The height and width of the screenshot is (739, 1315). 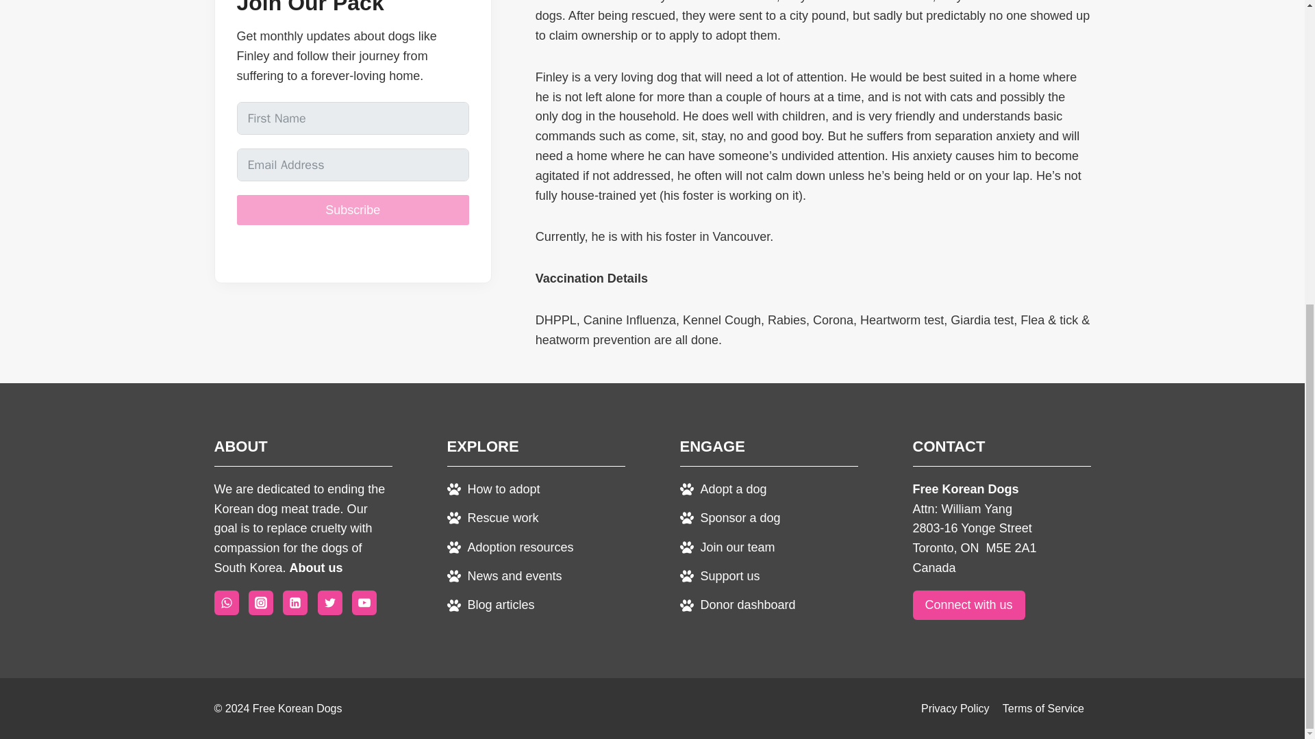 What do you see at coordinates (492, 517) in the screenshot?
I see `Rescue work` at bounding box center [492, 517].